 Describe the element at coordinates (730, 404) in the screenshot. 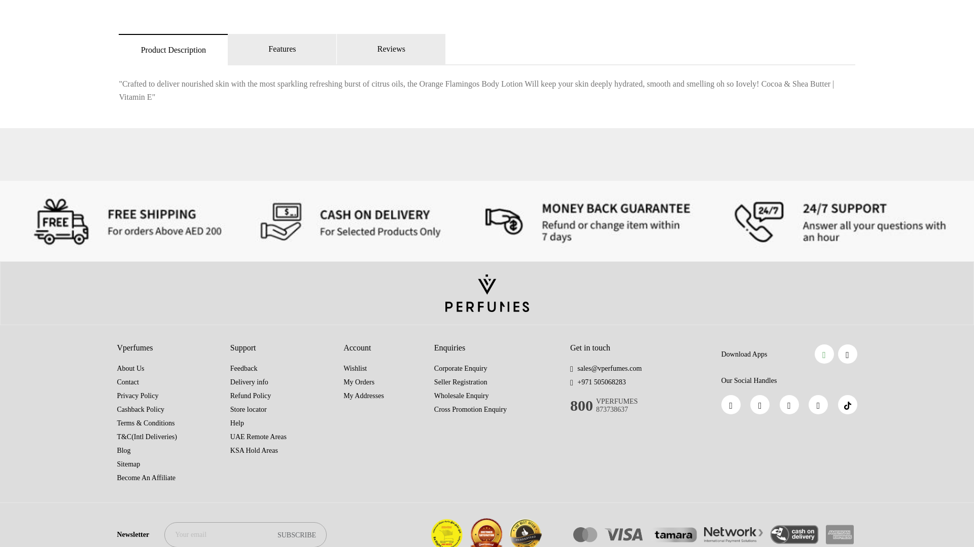

I see `Folow us on Facebook` at that location.